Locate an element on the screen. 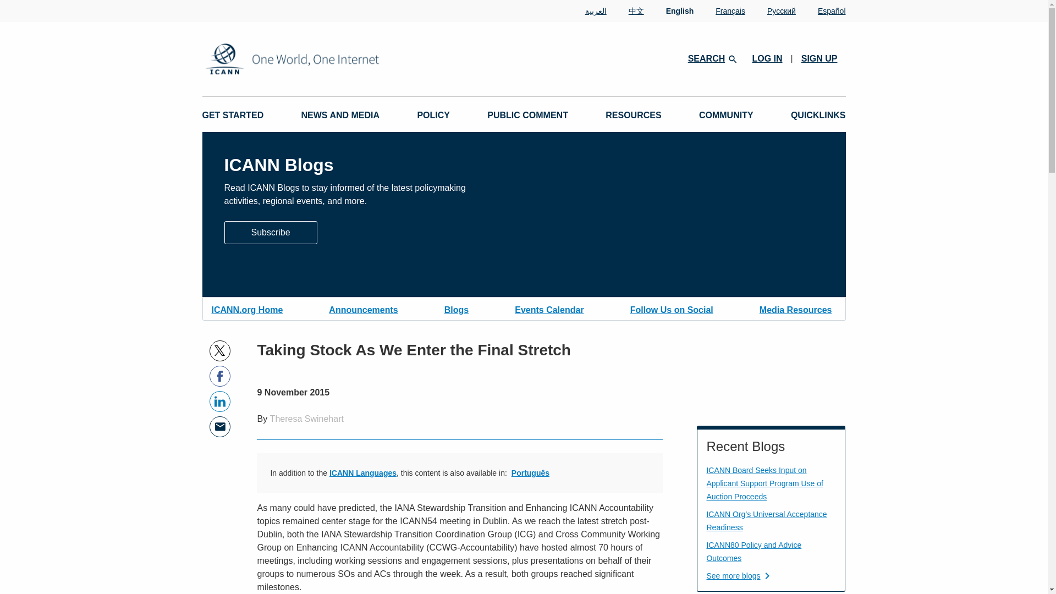 This screenshot has height=594, width=1056. Subscribe is located at coordinates (271, 231).